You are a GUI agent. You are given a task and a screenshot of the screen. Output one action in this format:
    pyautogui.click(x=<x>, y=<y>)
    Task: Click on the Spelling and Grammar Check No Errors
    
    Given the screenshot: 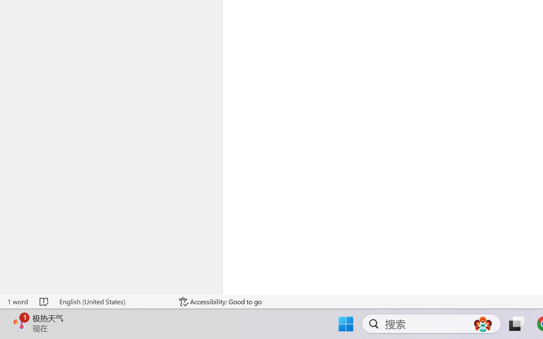 What is the action you would take?
    pyautogui.click(x=45, y=302)
    